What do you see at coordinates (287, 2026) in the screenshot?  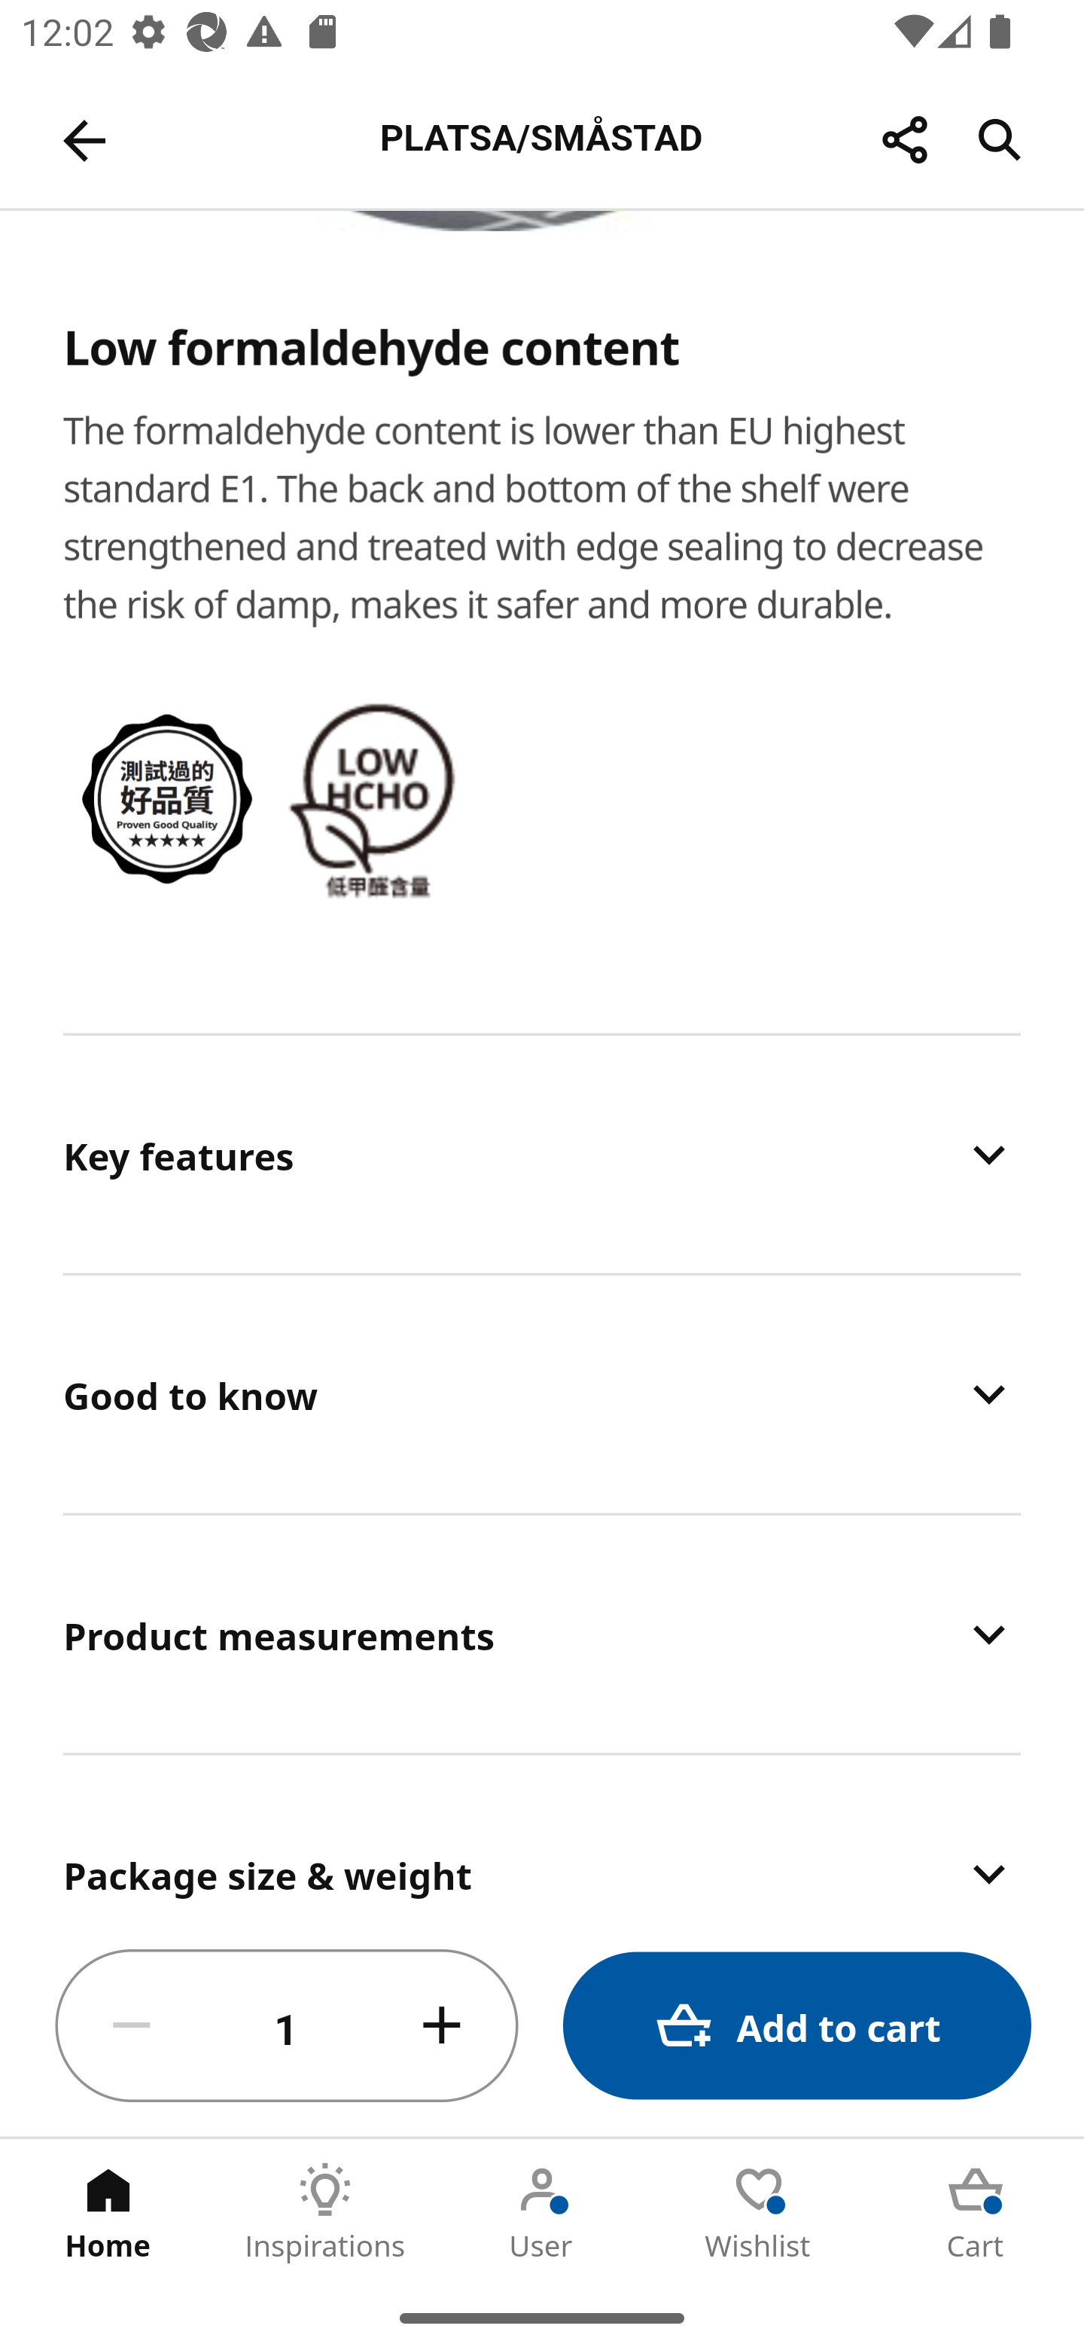 I see `1` at bounding box center [287, 2026].